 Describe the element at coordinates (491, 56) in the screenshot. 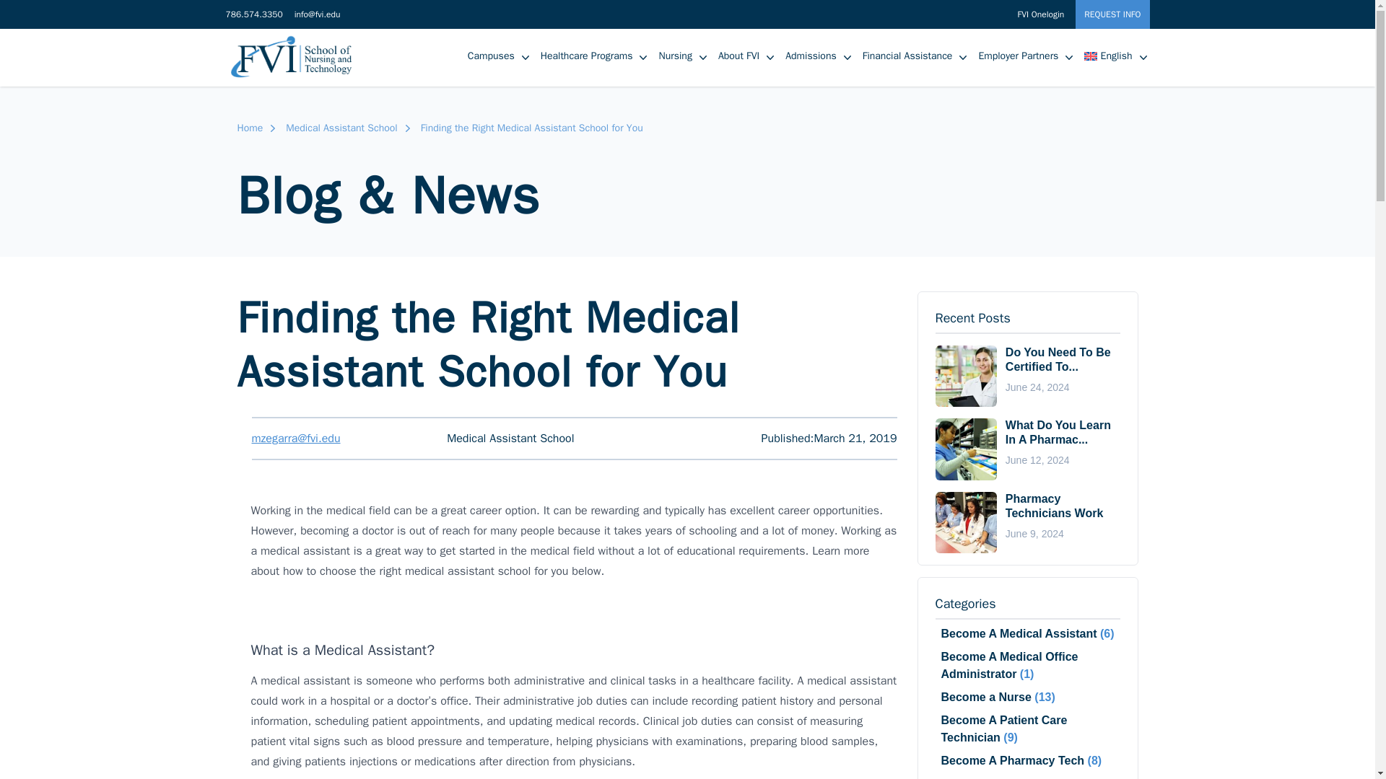

I see `Campuses` at that location.